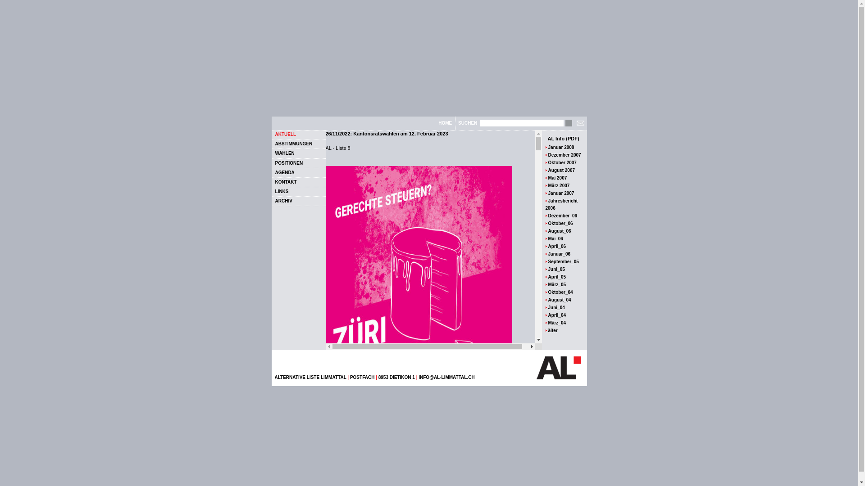 The width and height of the screenshot is (865, 486). Describe the element at coordinates (559, 155) in the screenshot. I see `Dezember` at that location.